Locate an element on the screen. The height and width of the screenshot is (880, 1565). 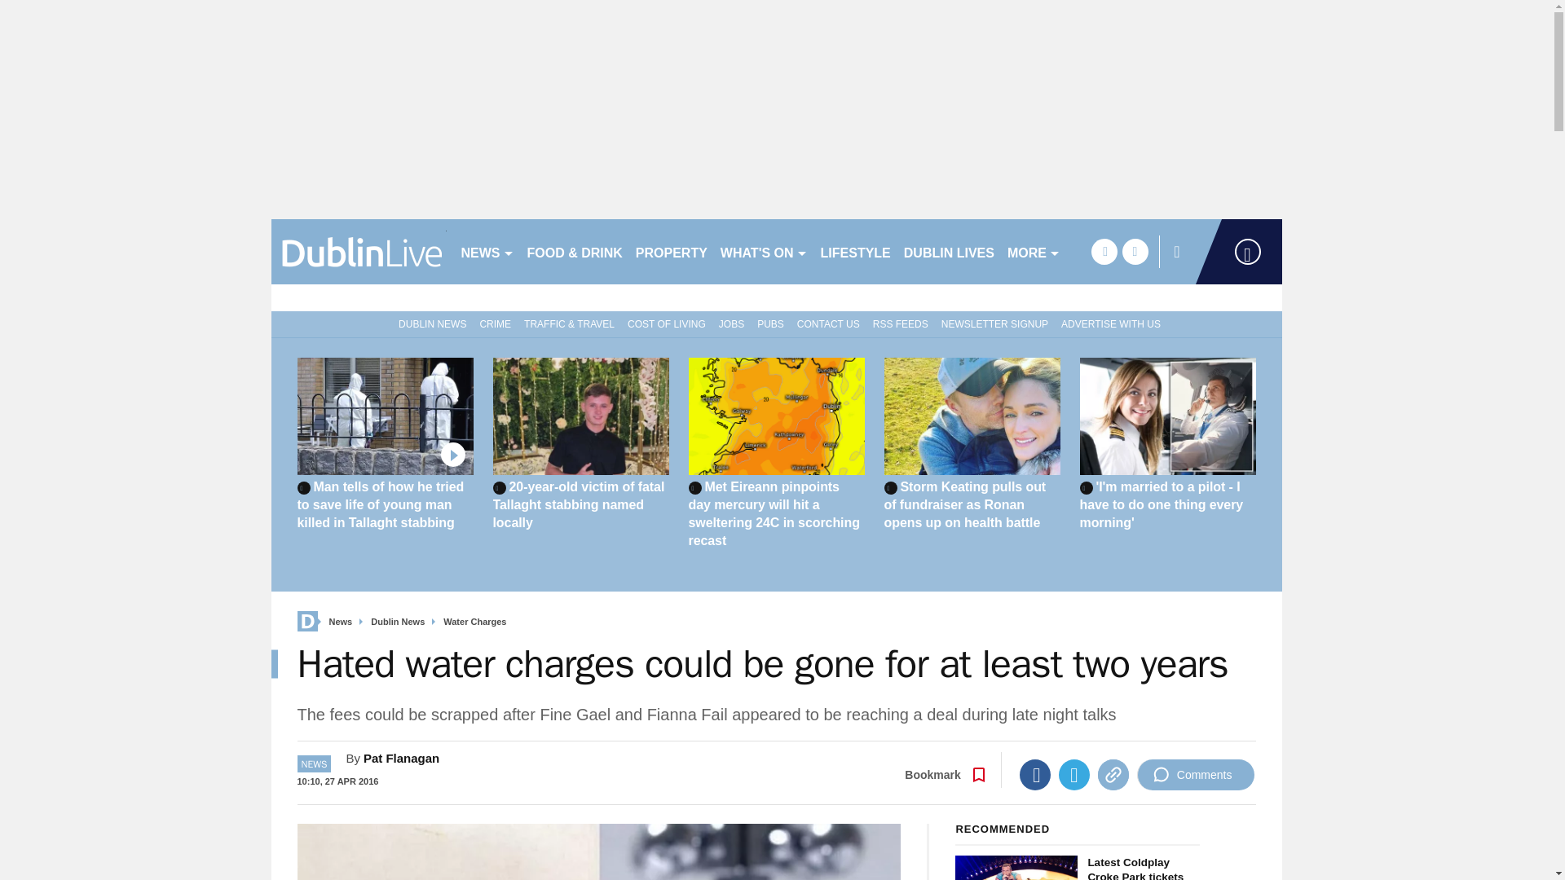
LIFESTYLE is located at coordinates (855, 251).